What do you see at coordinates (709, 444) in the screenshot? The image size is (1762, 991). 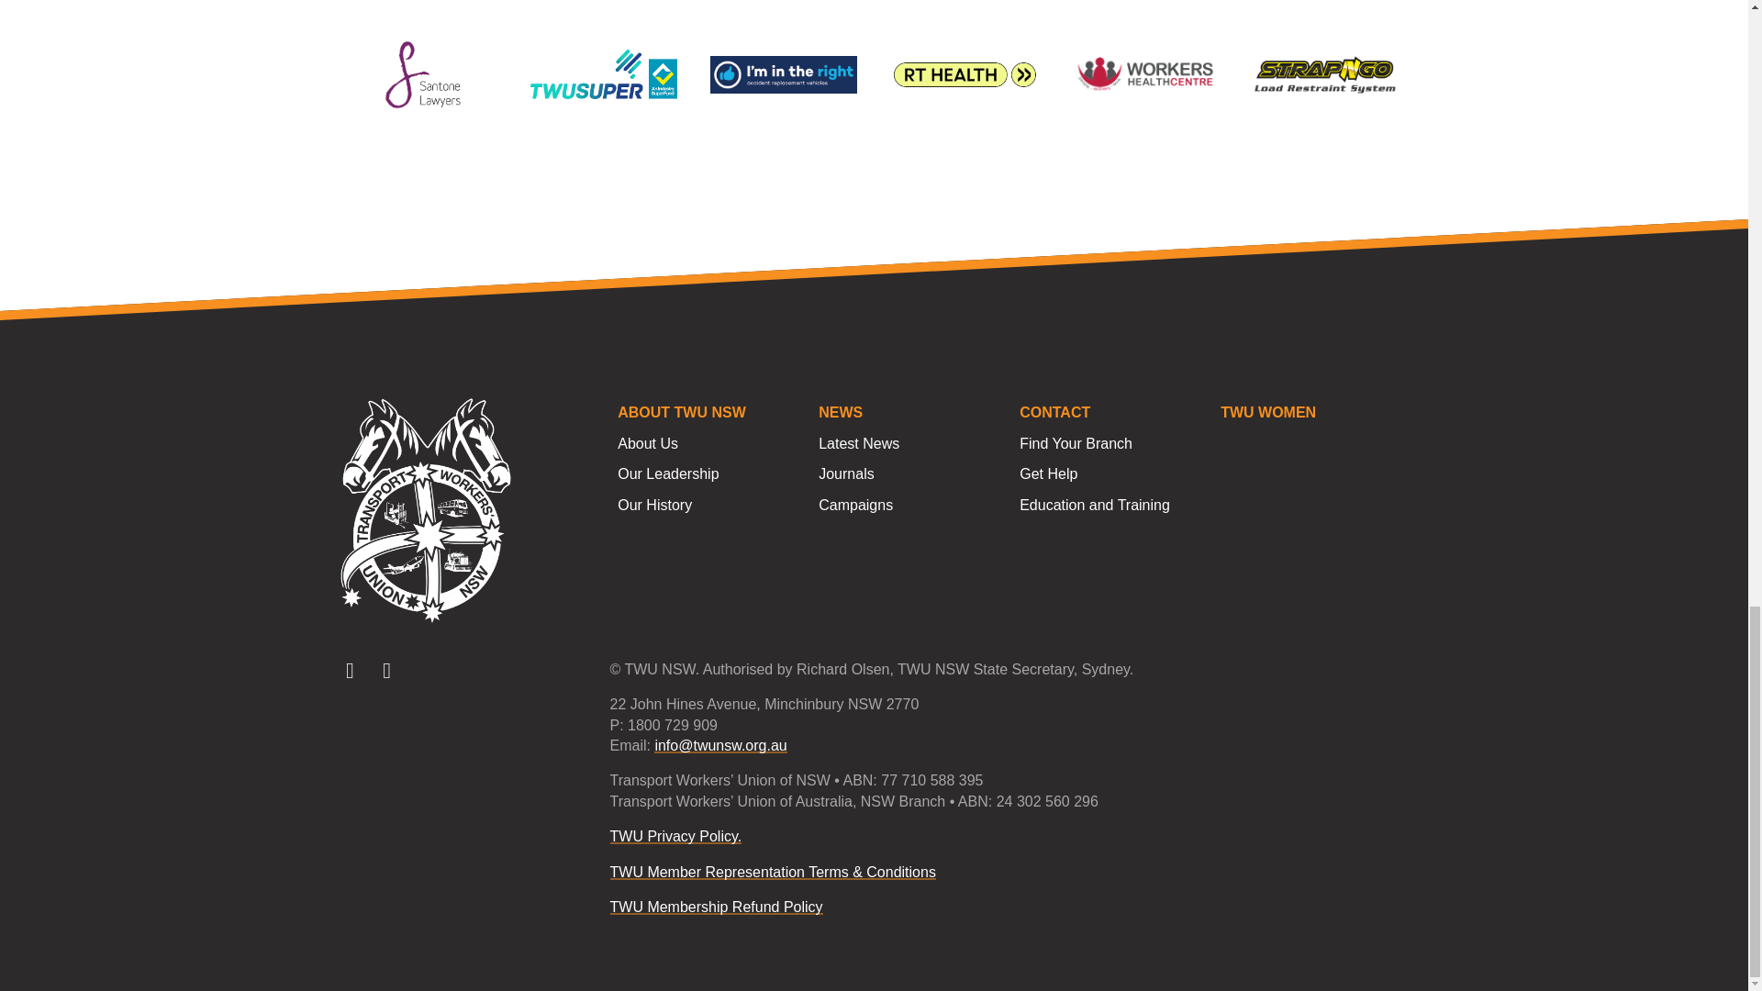 I see `About Us` at bounding box center [709, 444].